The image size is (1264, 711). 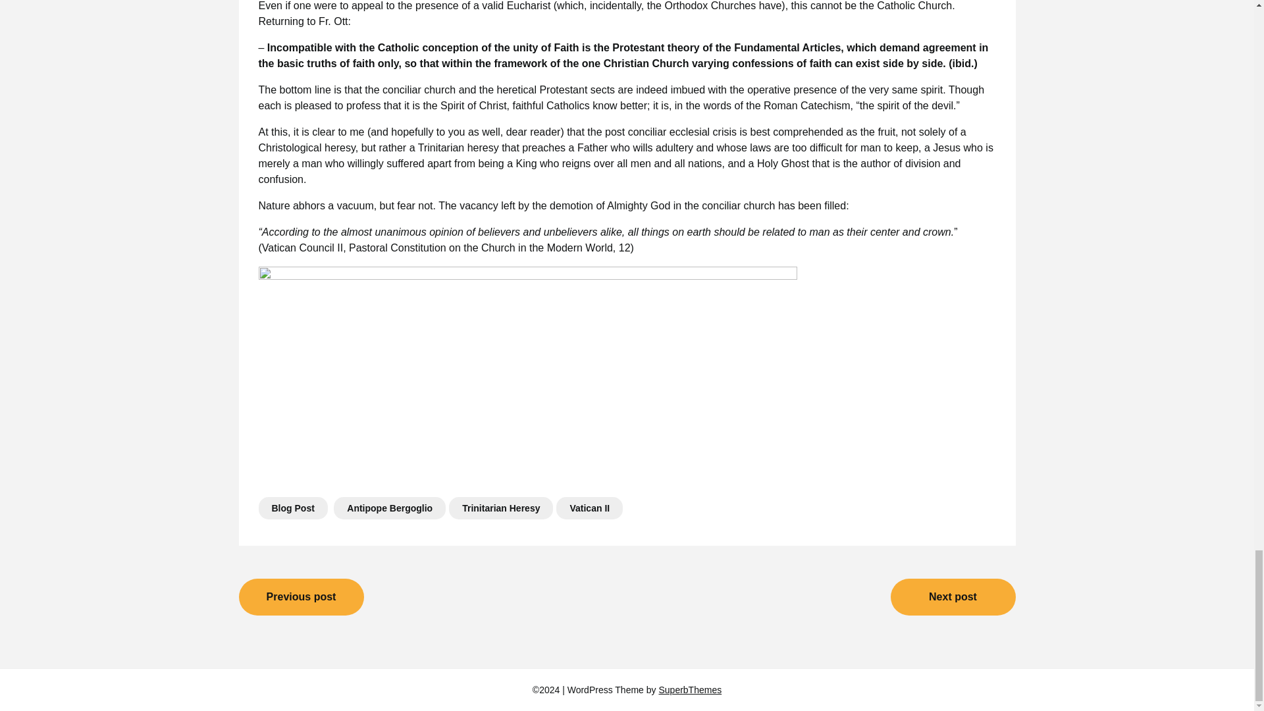 What do you see at coordinates (500, 508) in the screenshot?
I see `Trinitarian Heresy` at bounding box center [500, 508].